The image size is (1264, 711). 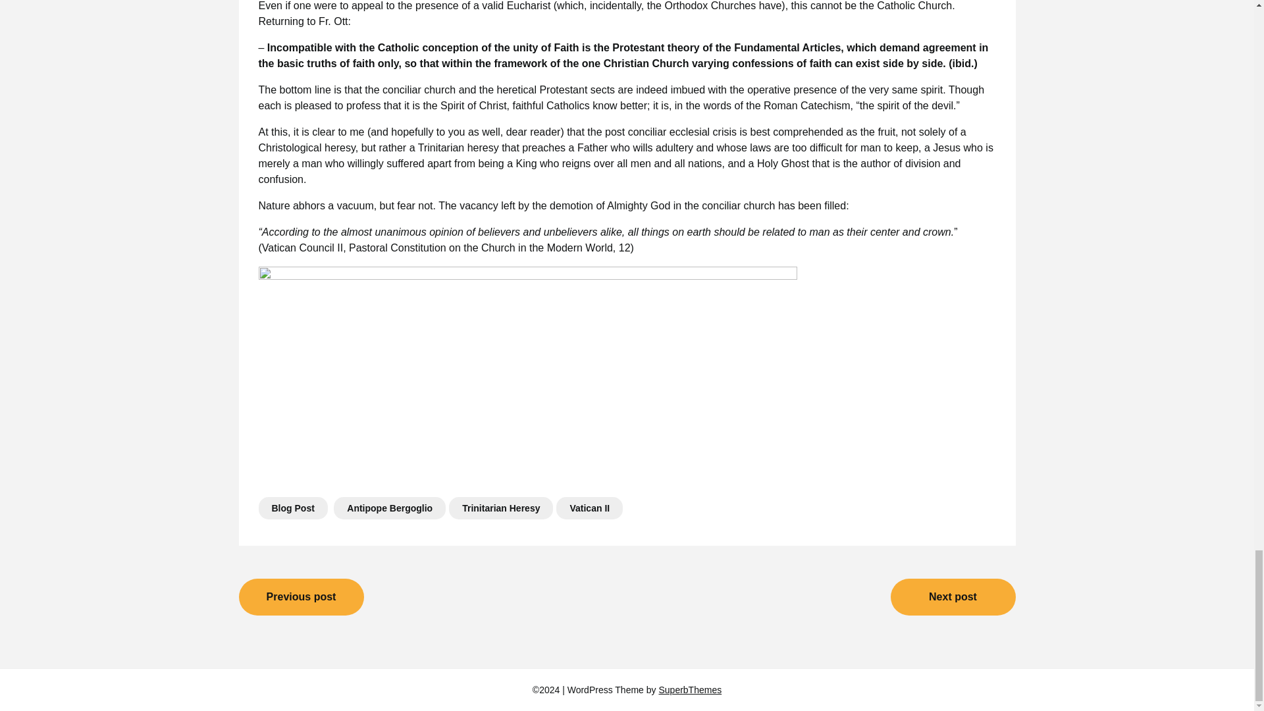 What do you see at coordinates (500, 508) in the screenshot?
I see `Trinitarian Heresy` at bounding box center [500, 508].